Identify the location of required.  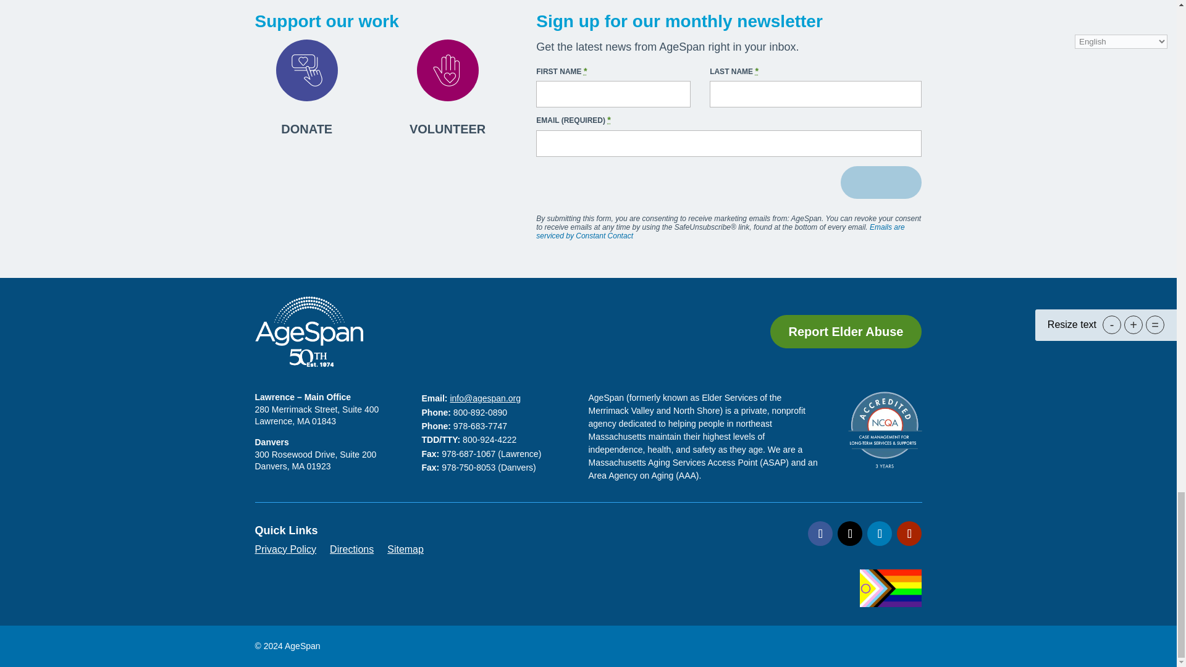
(585, 70).